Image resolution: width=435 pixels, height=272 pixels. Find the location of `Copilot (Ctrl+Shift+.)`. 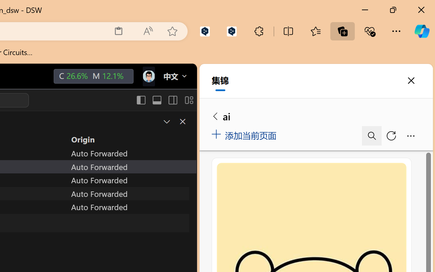

Copilot (Ctrl+Shift+.) is located at coordinates (422, 31).